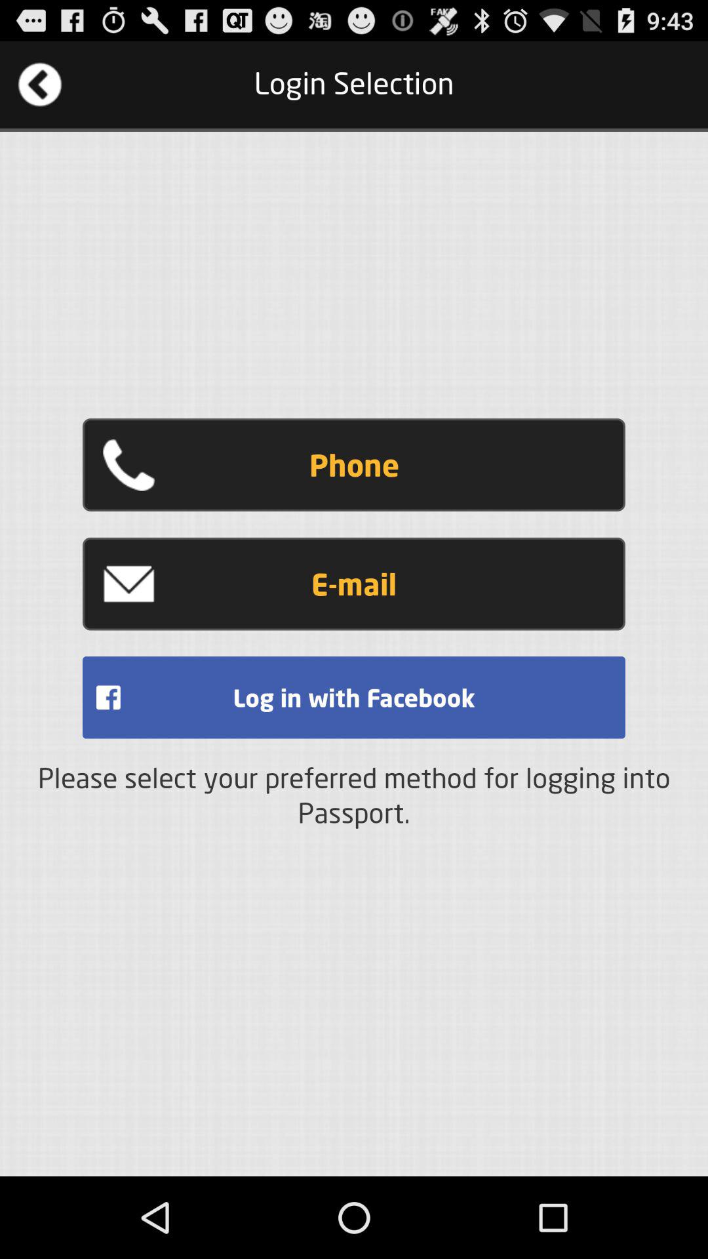 Image resolution: width=708 pixels, height=1259 pixels. I want to click on tap the icon at the top left corner, so click(39, 84).